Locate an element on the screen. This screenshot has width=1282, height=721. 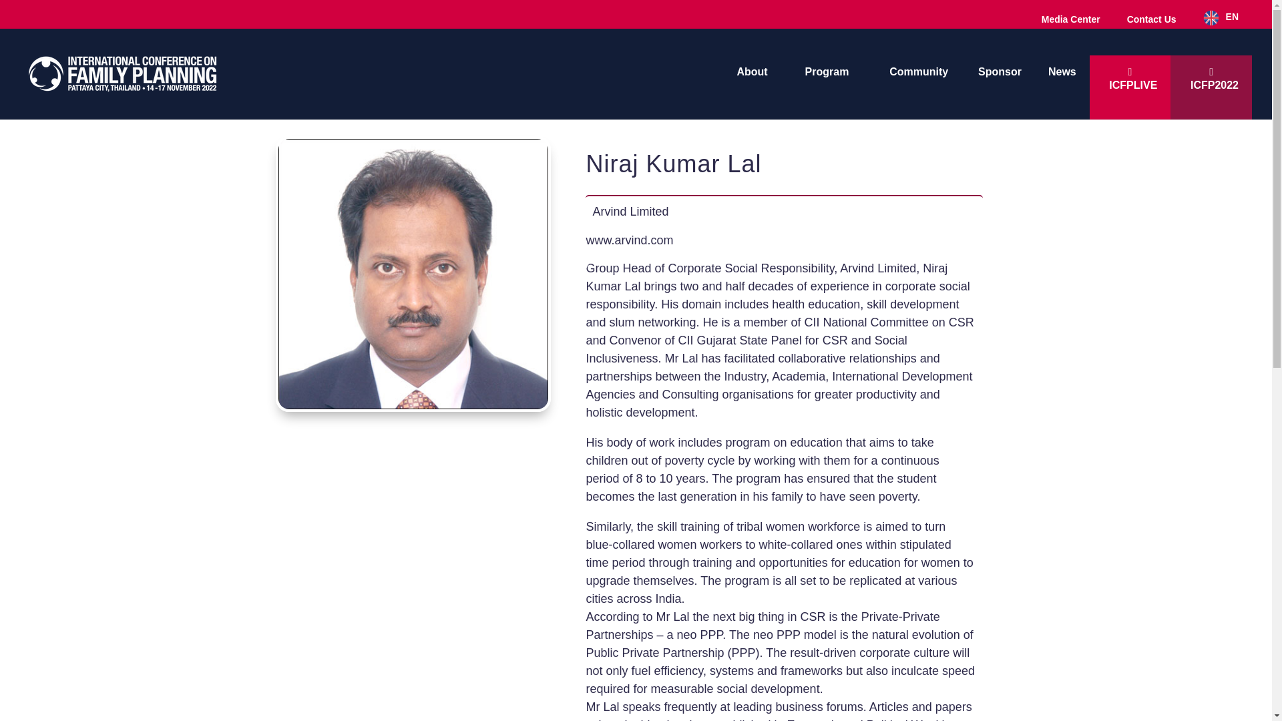
EN is located at coordinates (1221, 17).